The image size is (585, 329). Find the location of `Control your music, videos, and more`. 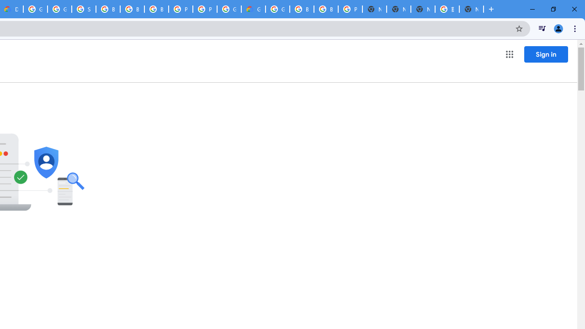

Control your music, videos, and more is located at coordinates (542, 28).